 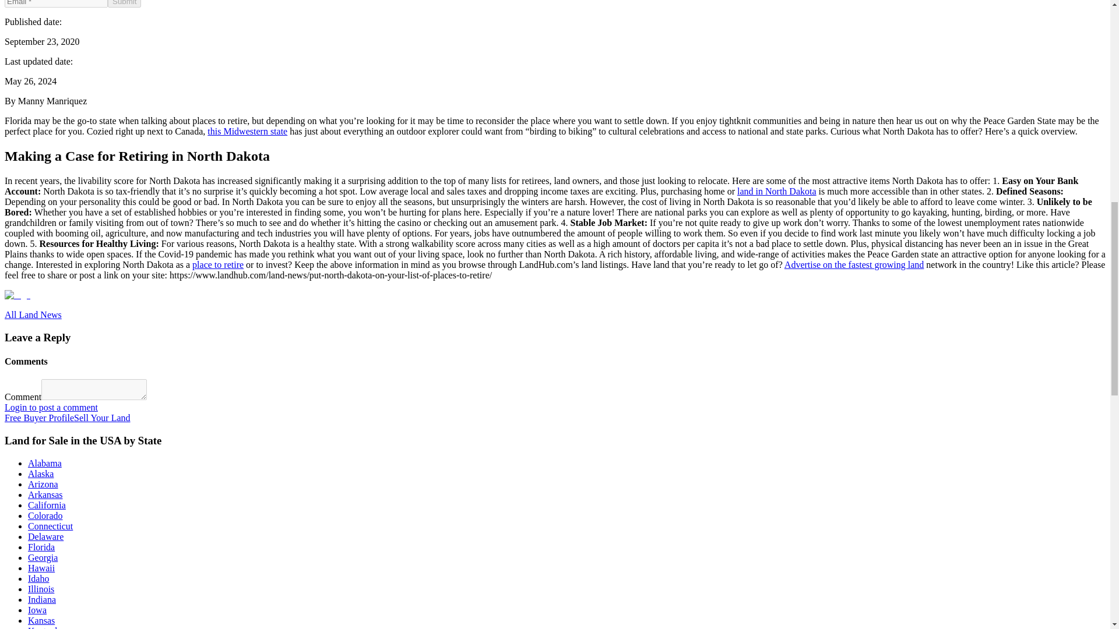 I want to click on place to retire, so click(x=218, y=264).